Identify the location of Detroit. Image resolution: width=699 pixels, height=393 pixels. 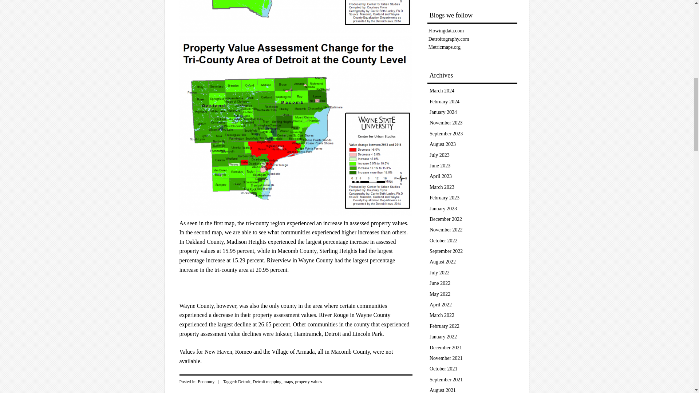
(244, 382).